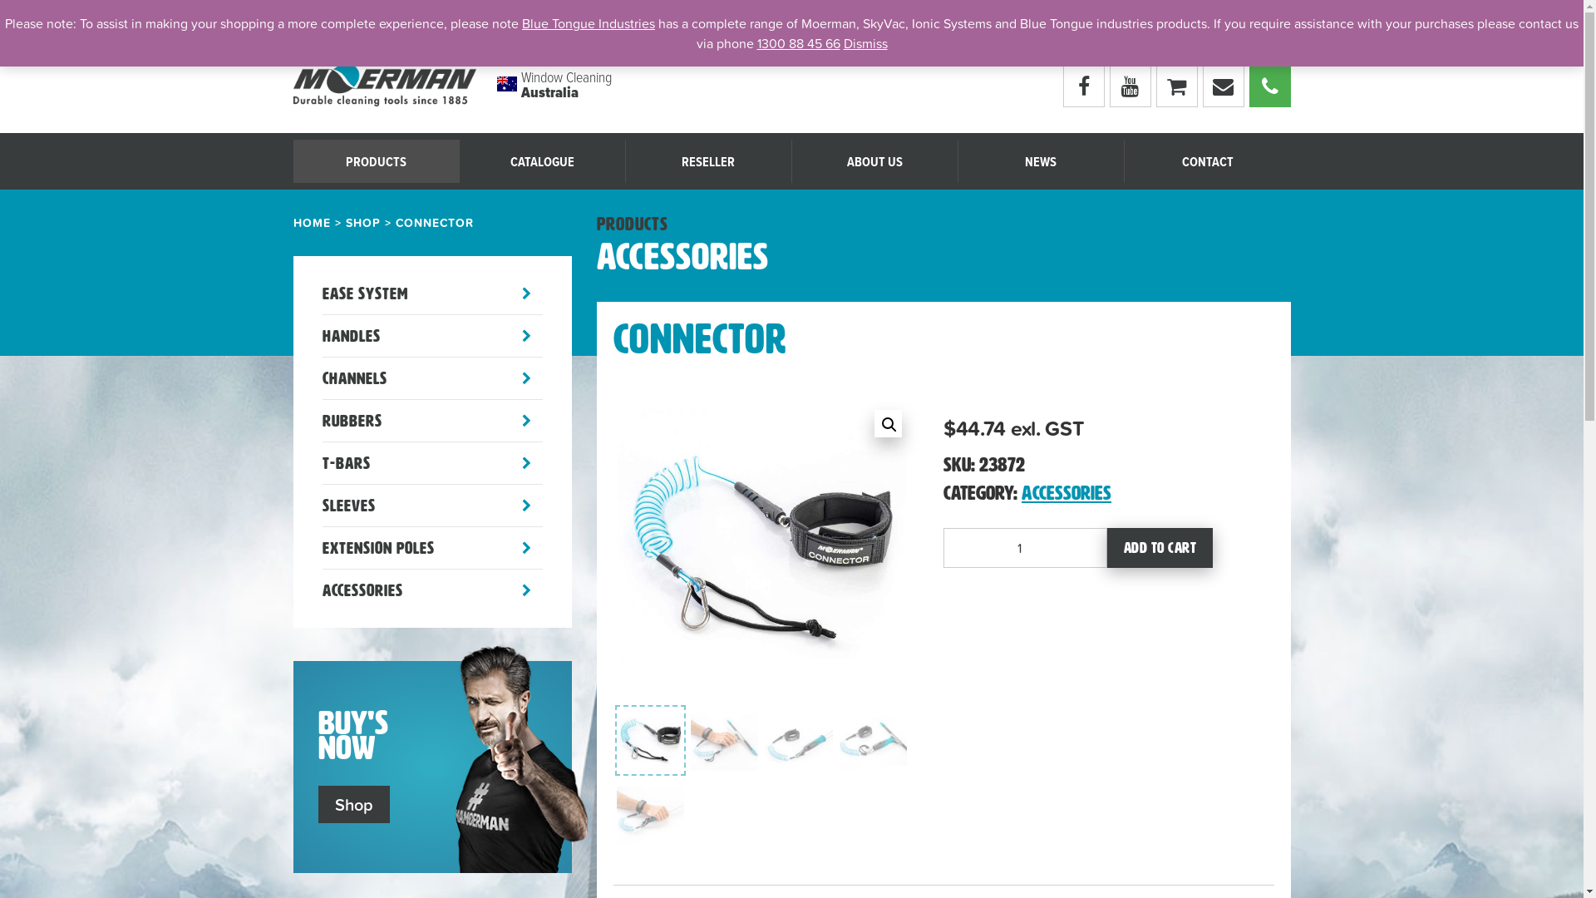  I want to click on Handles, so click(432, 336).